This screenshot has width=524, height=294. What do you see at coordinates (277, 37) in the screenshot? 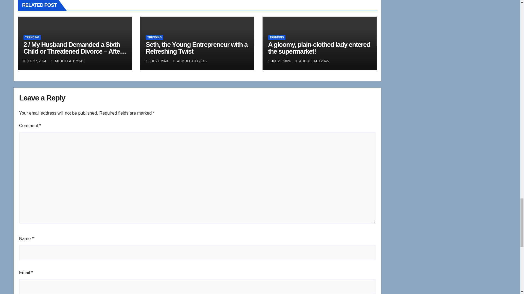
I see `TRENDING` at bounding box center [277, 37].